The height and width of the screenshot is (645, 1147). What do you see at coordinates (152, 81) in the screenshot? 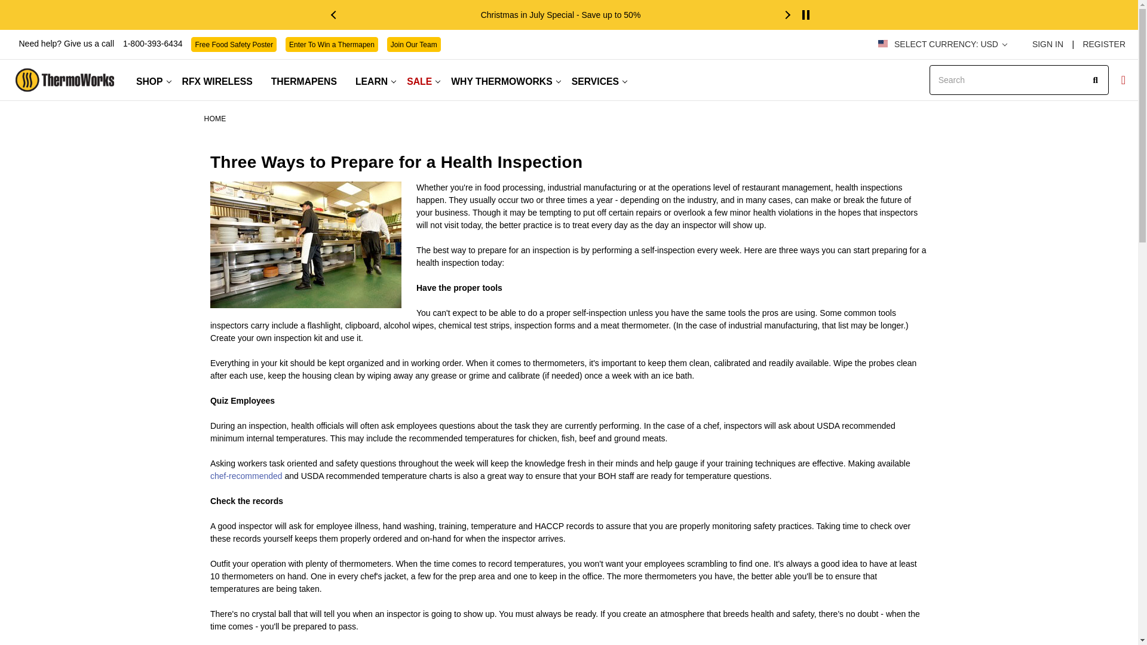
I see `SHOP` at bounding box center [152, 81].